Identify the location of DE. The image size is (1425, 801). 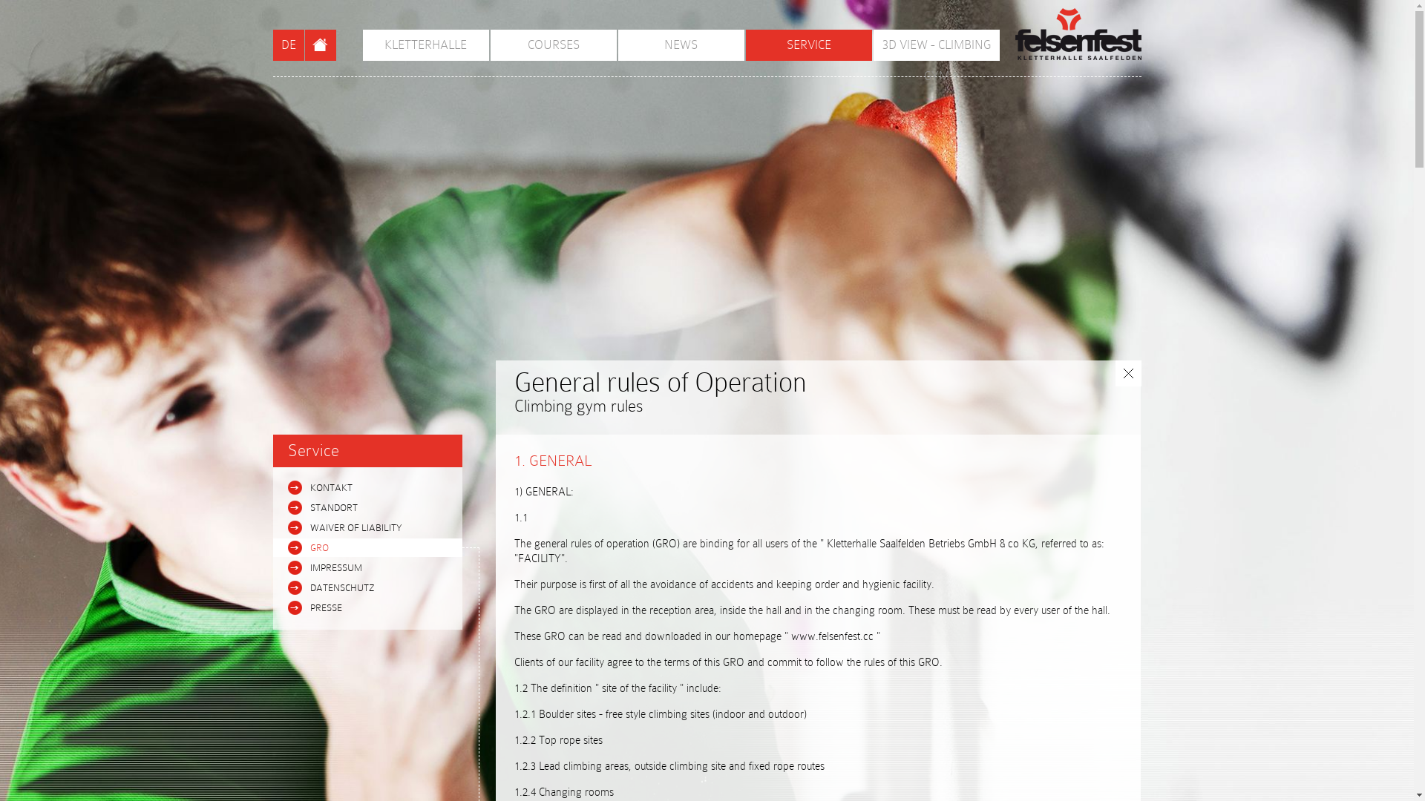
(289, 45).